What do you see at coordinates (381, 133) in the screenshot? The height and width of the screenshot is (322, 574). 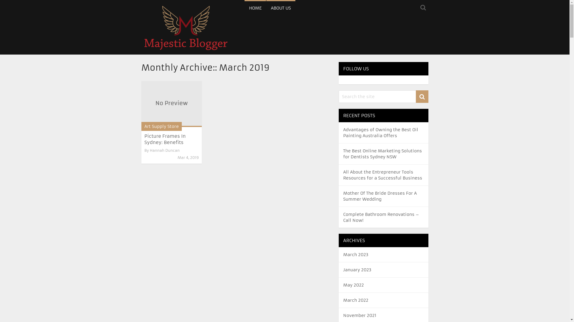 I see `Advantages of Owning the Best Oil Painting Australia Offers` at bounding box center [381, 133].